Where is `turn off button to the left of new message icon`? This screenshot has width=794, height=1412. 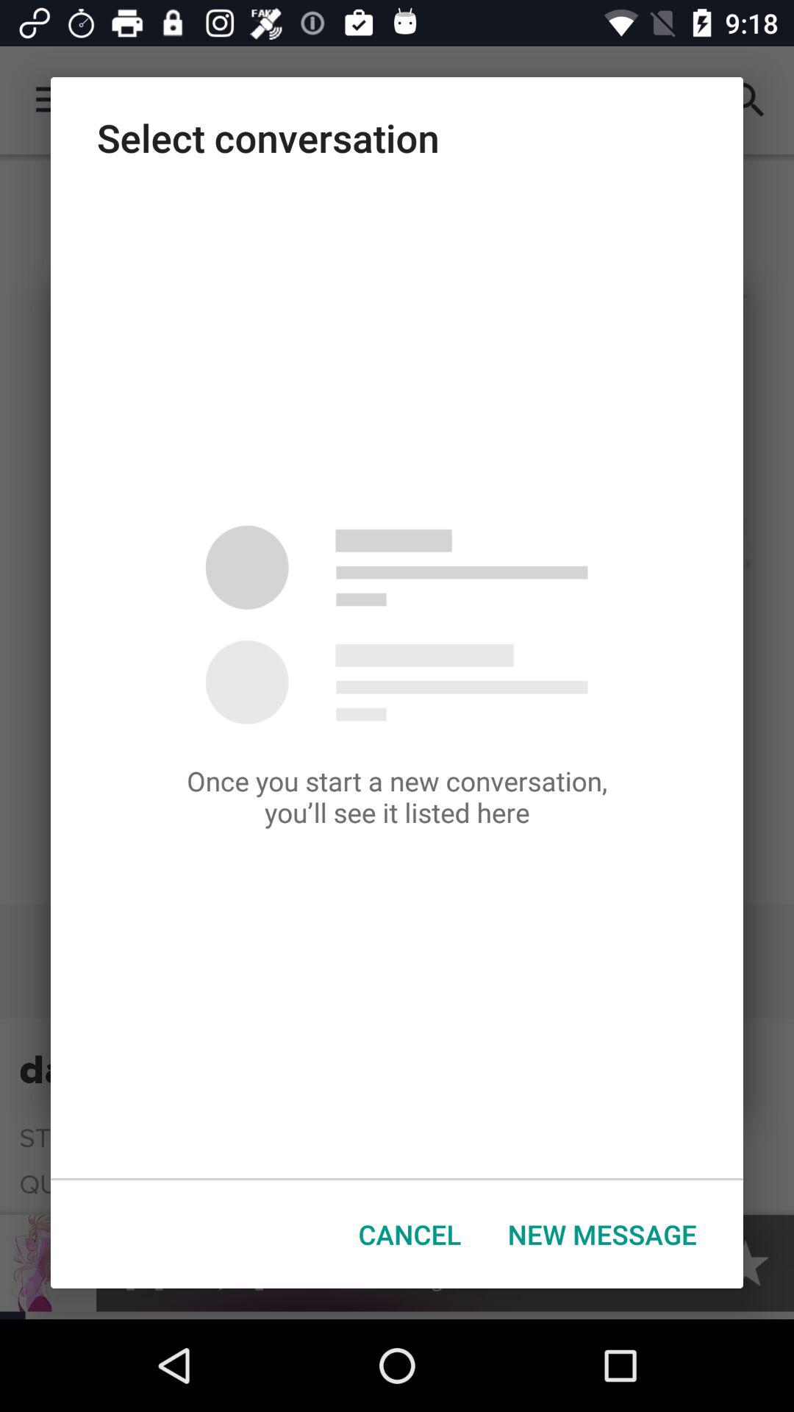
turn off button to the left of new message icon is located at coordinates (410, 1234).